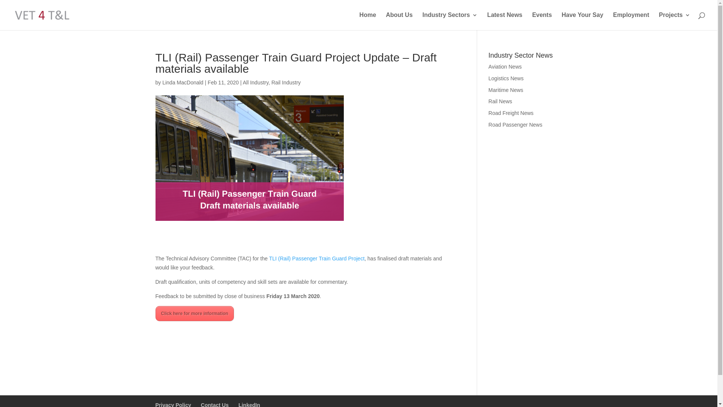  What do you see at coordinates (506, 90) in the screenshot?
I see `Maritime News` at bounding box center [506, 90].